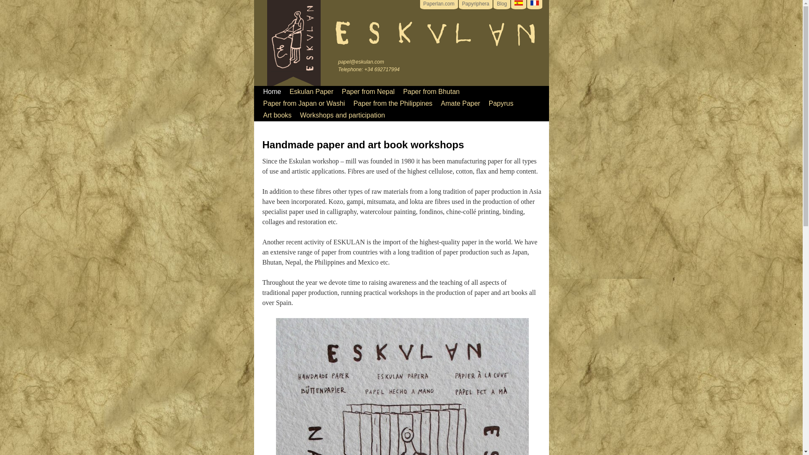 This screenshot has height=455, width=809. Describe the element at coordinates (431, 92) in the screenshot. I see `Paper from Bhutan` at that location.